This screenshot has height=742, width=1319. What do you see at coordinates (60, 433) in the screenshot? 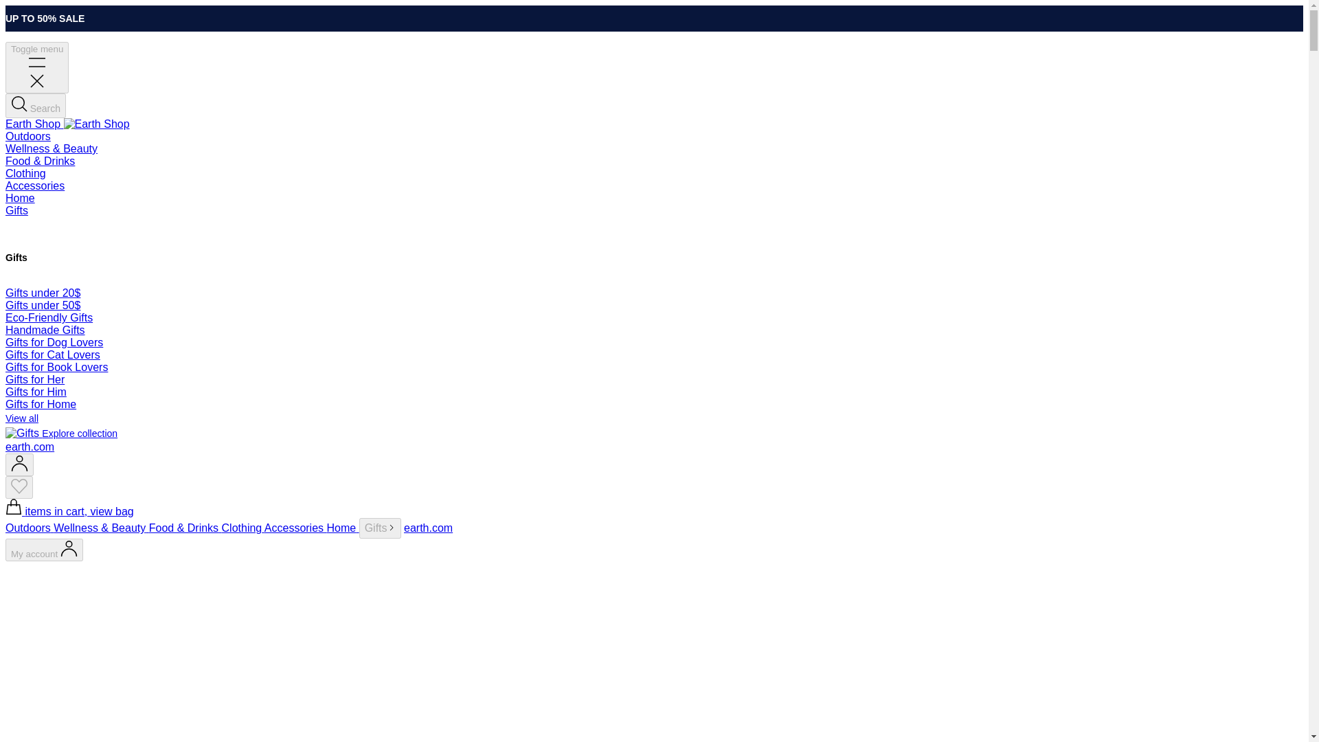
I see `Explore collection` at bounding box center [60, 433].